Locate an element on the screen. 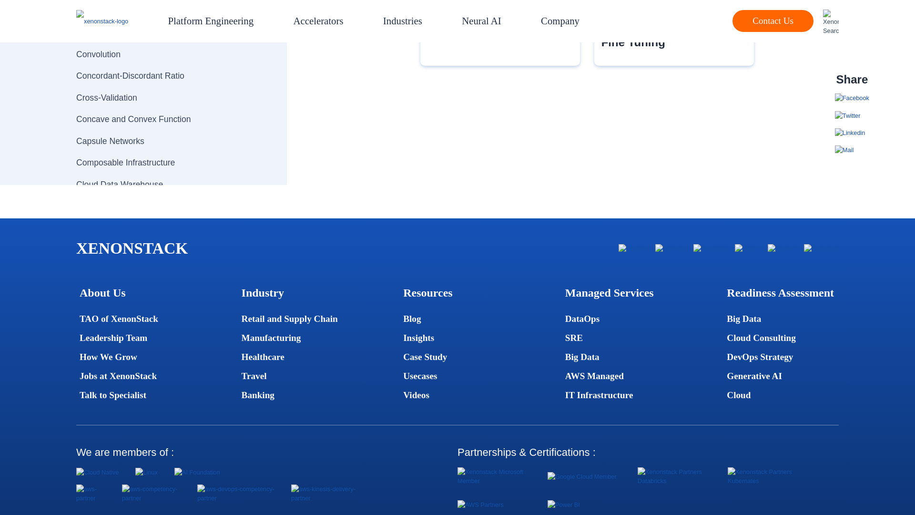 The image size is (915, 515). Concave and Convex Function is located at coordinates (165, 119).